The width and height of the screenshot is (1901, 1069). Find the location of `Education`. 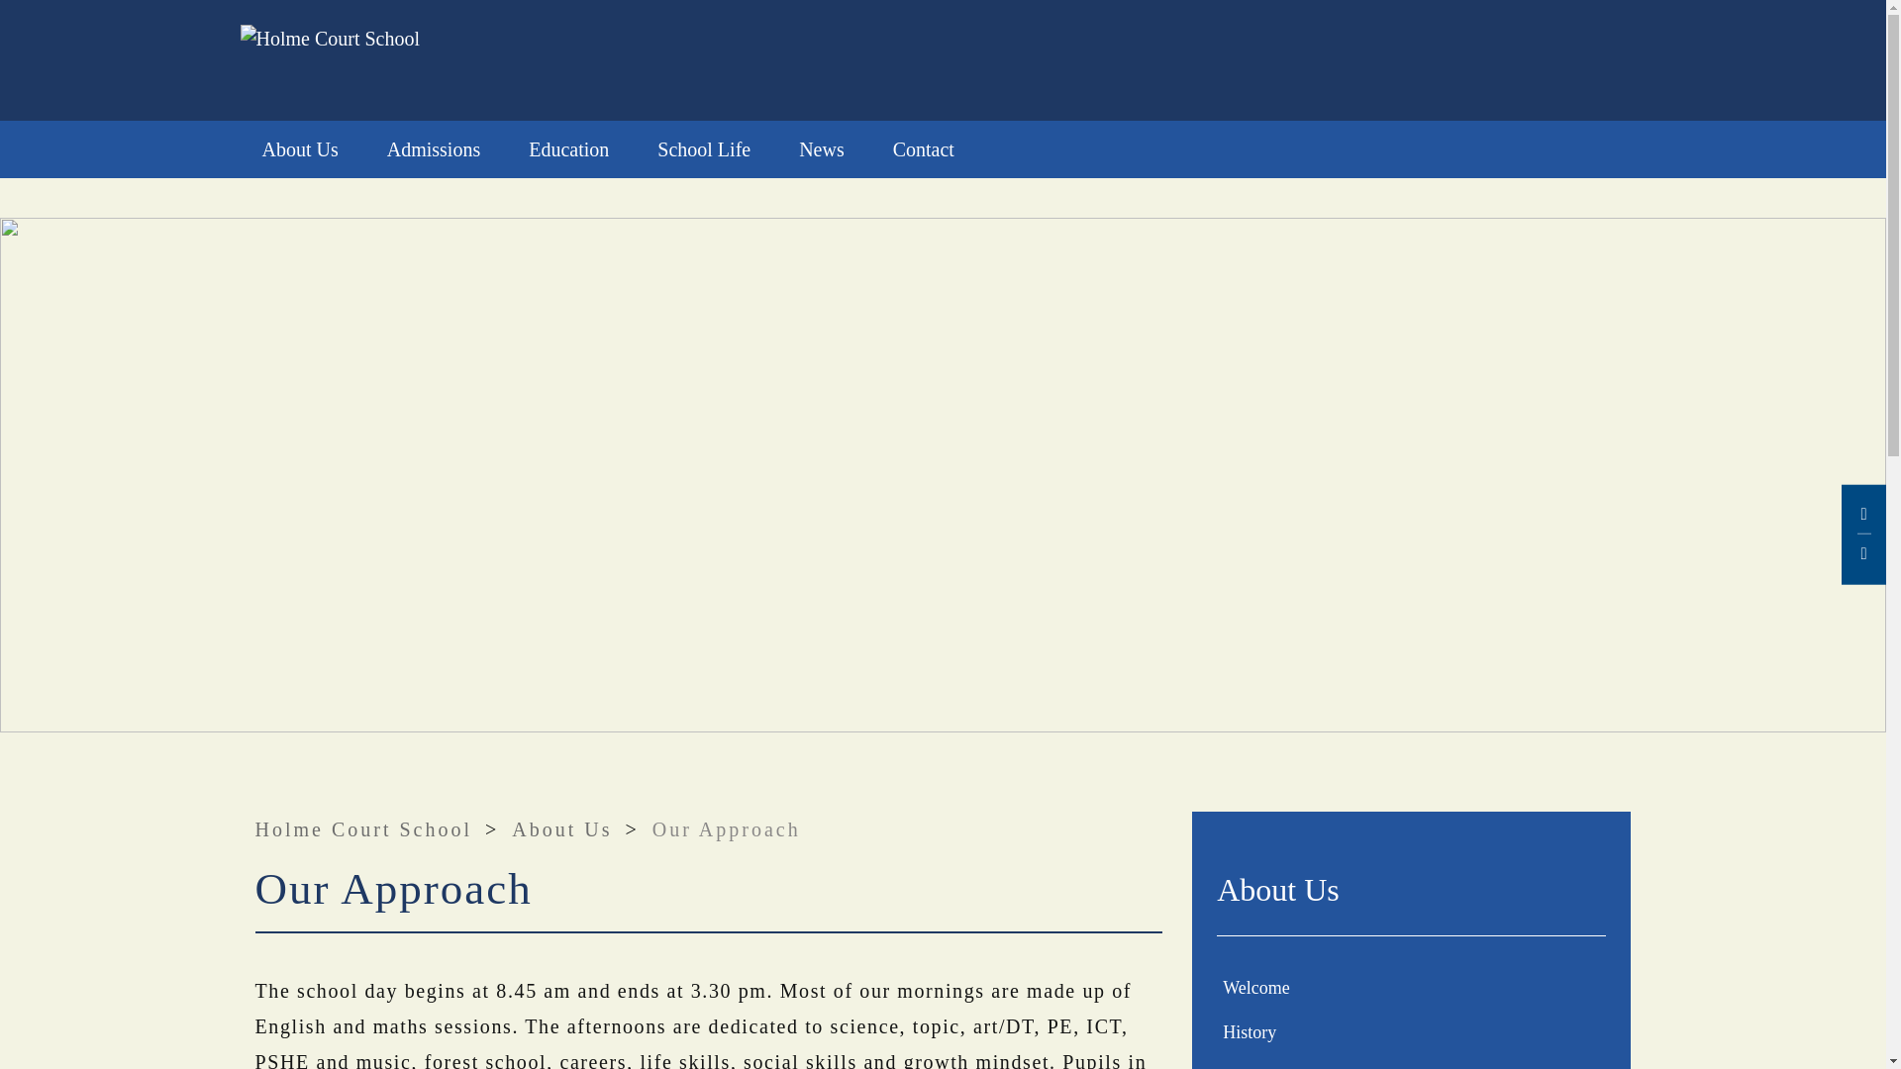

Education is located at coordinates (568, 149).